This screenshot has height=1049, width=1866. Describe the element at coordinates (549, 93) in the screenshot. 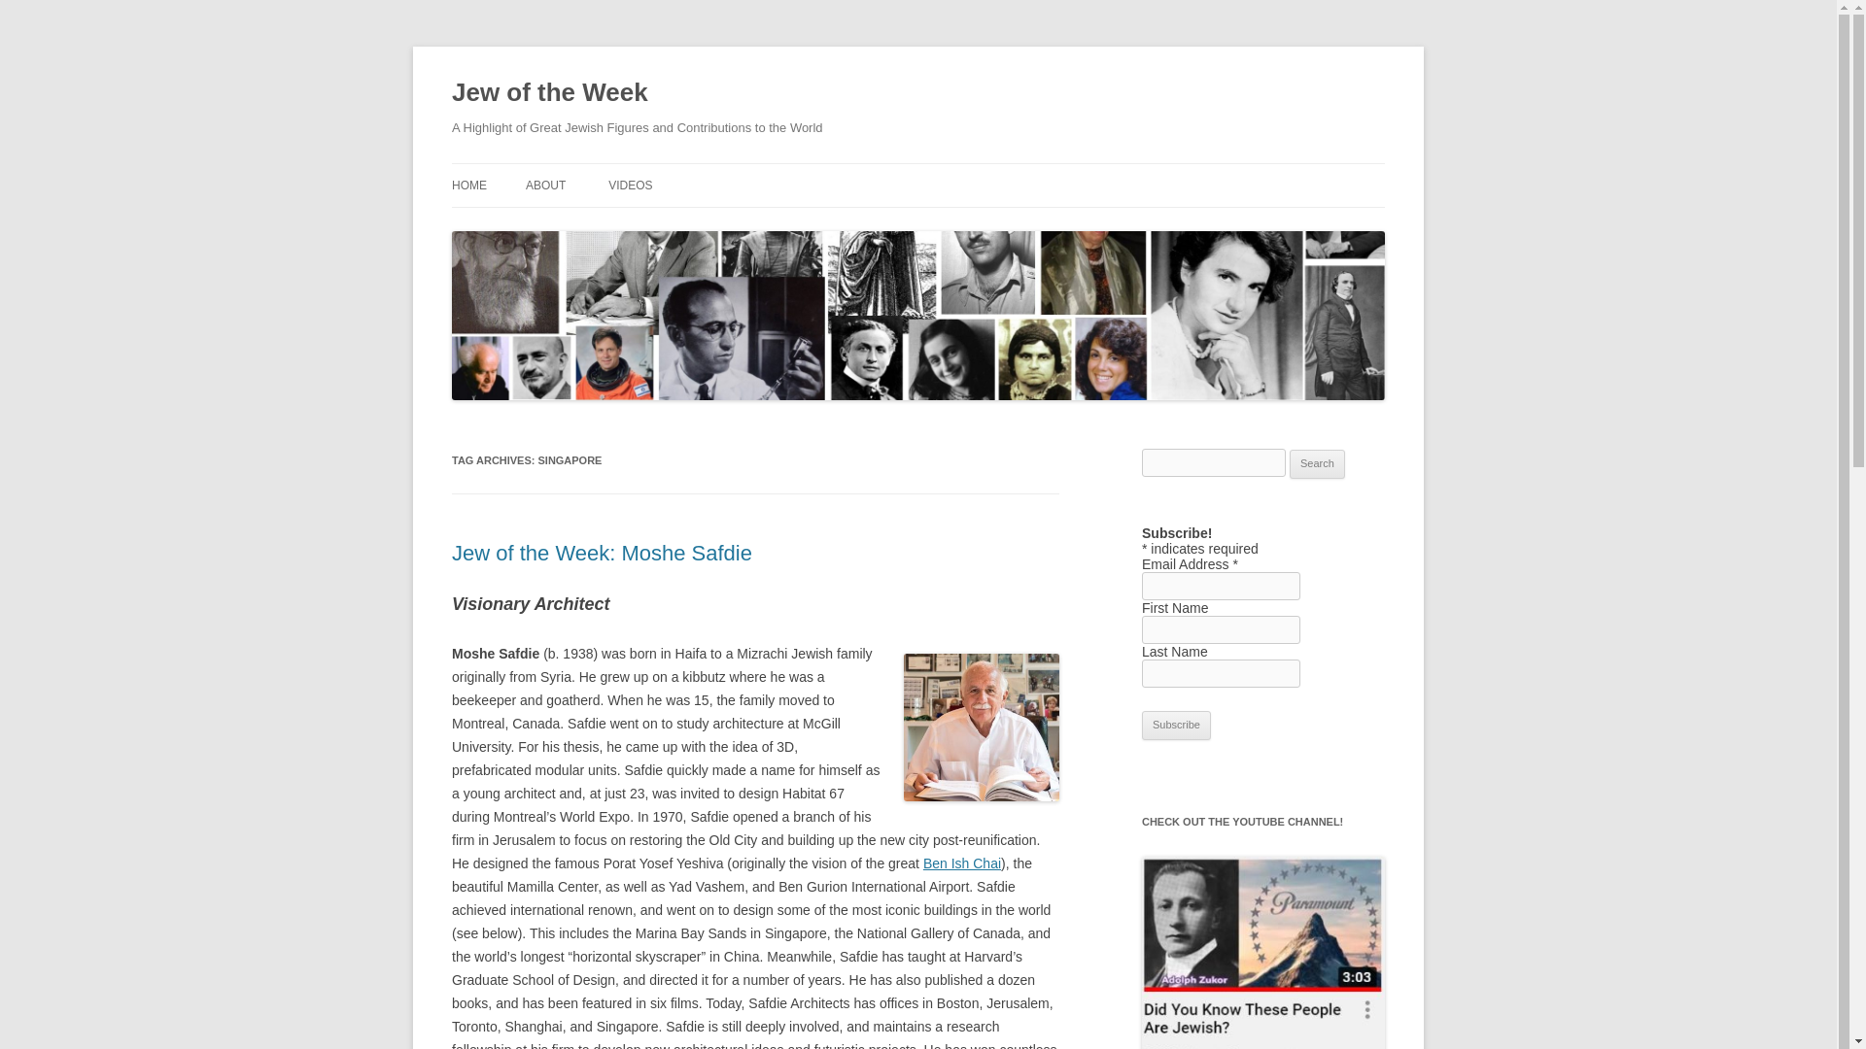

I see `Jew of the Week` at that location.